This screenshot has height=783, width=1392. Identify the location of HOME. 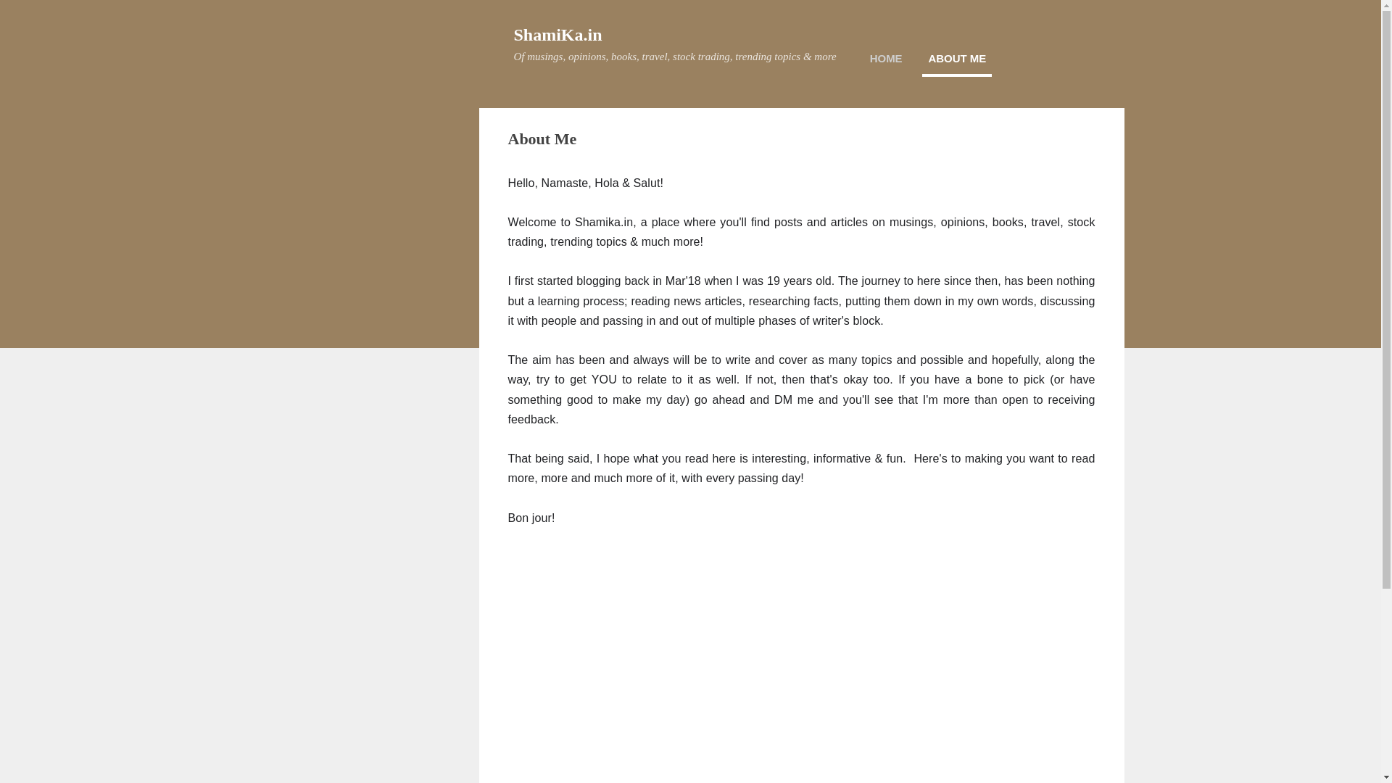
(886, 58).